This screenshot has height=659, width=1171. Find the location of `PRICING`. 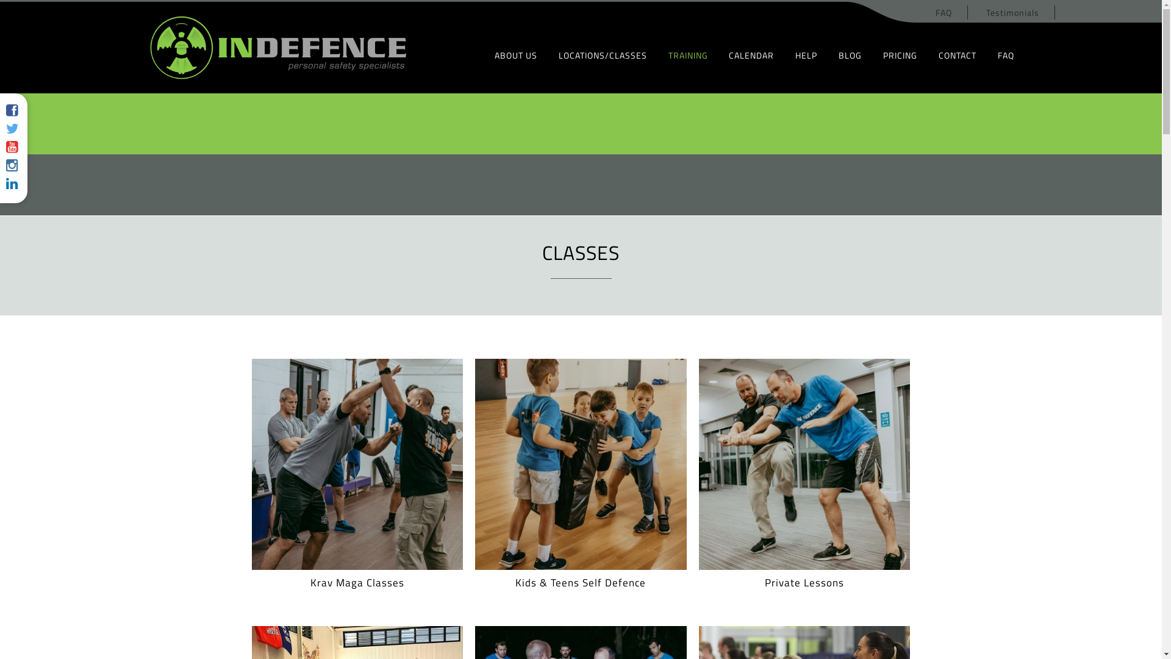

PRICING is located at coordinates (900, 55).